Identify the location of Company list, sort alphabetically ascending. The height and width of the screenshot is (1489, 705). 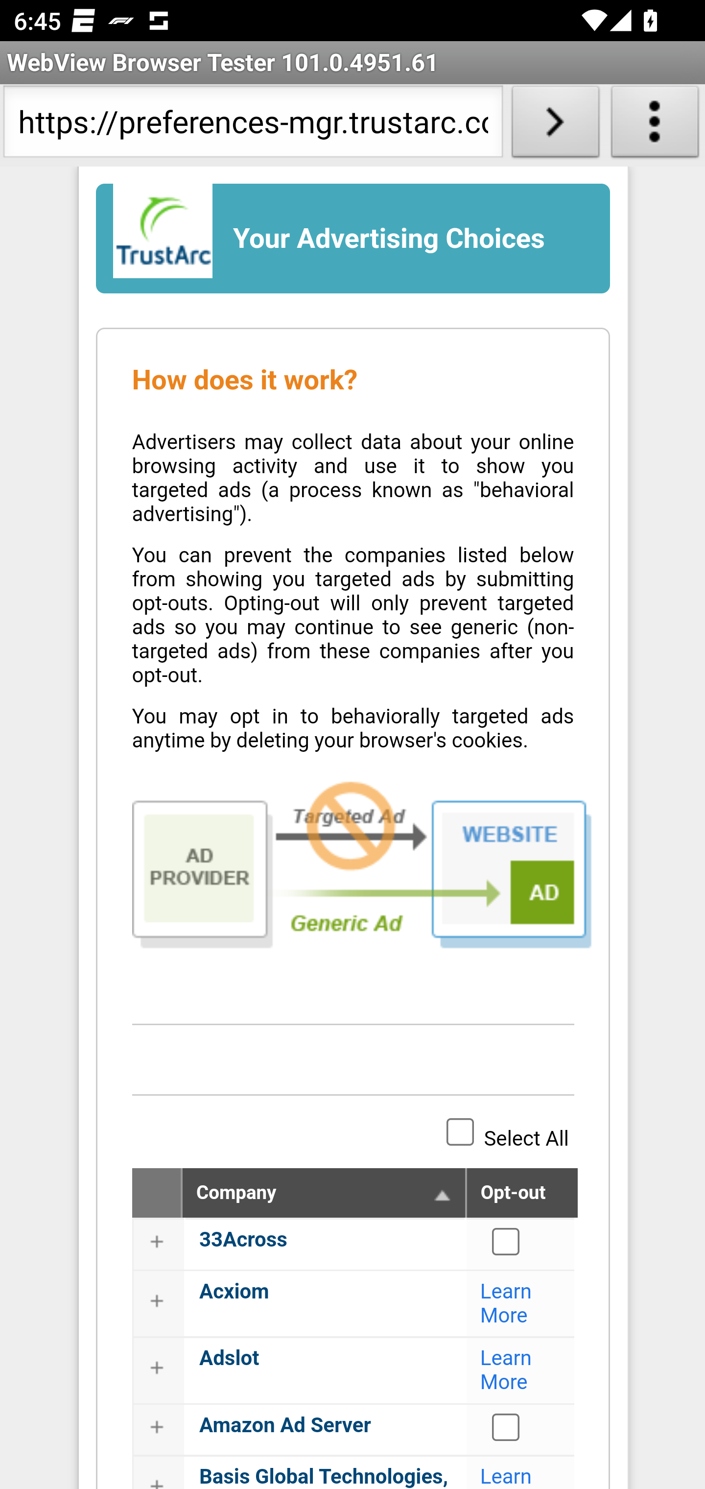
(443, 1196).